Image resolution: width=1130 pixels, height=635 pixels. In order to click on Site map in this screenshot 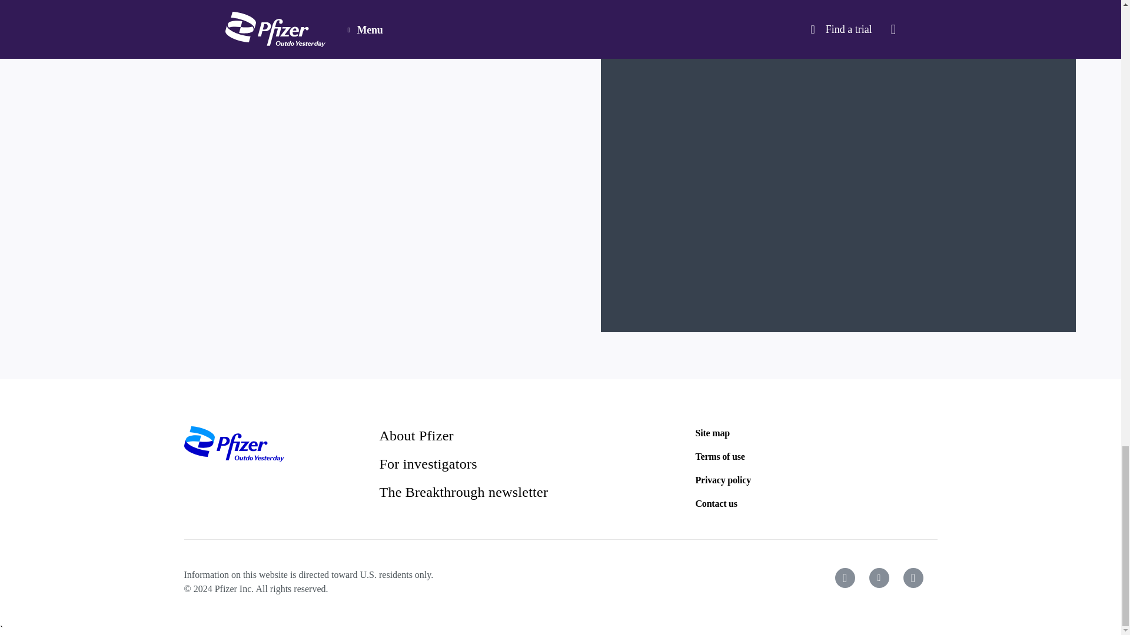, I will do `click(713, 433)`.